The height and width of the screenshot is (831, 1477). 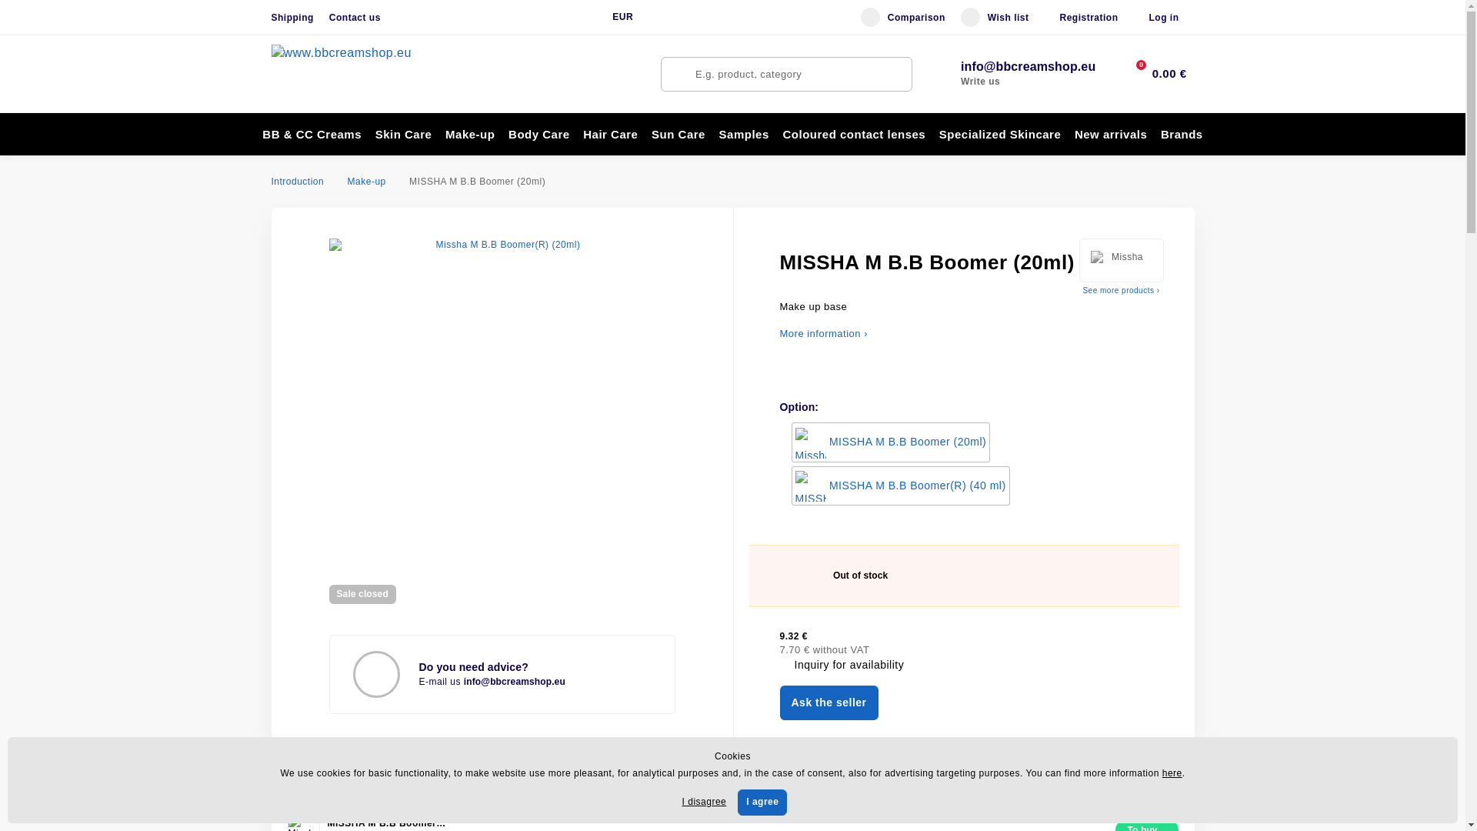 What do you see at coordinates (744, 134) in the screenshot?
I see `Samples` at bounding box center [744, 134].